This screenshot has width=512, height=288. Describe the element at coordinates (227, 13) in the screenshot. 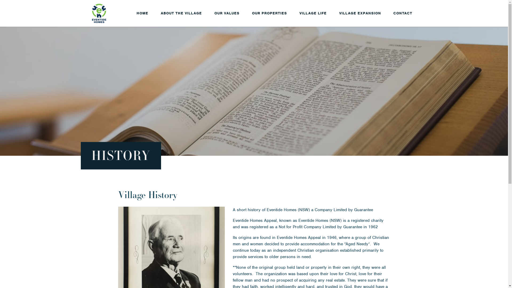

I see `OUR VALUES` at that location.